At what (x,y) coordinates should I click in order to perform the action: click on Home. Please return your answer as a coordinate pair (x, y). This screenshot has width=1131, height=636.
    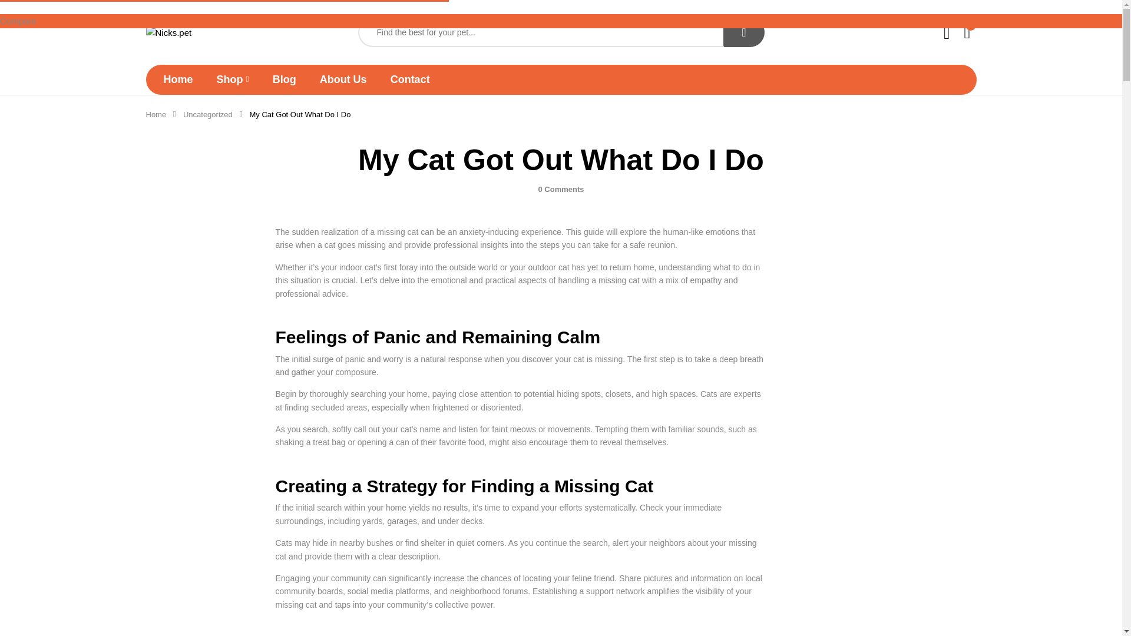
    Looking at the image, I should click on (156, 114).